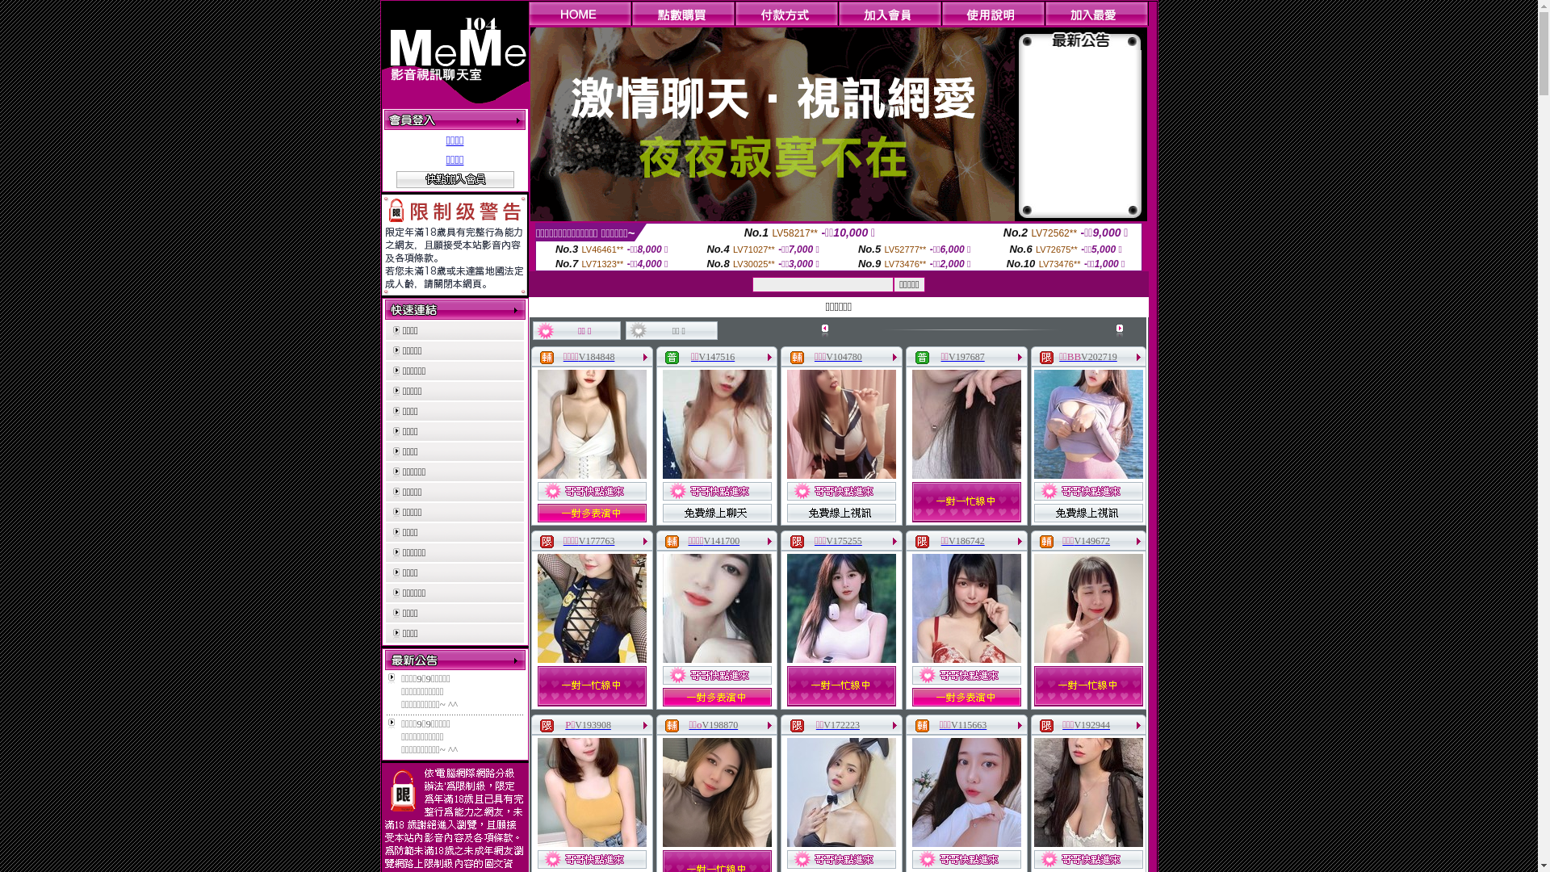  Describe the element at coordinates (1091, 541) in the screenshot. I see `V149672` at that location.